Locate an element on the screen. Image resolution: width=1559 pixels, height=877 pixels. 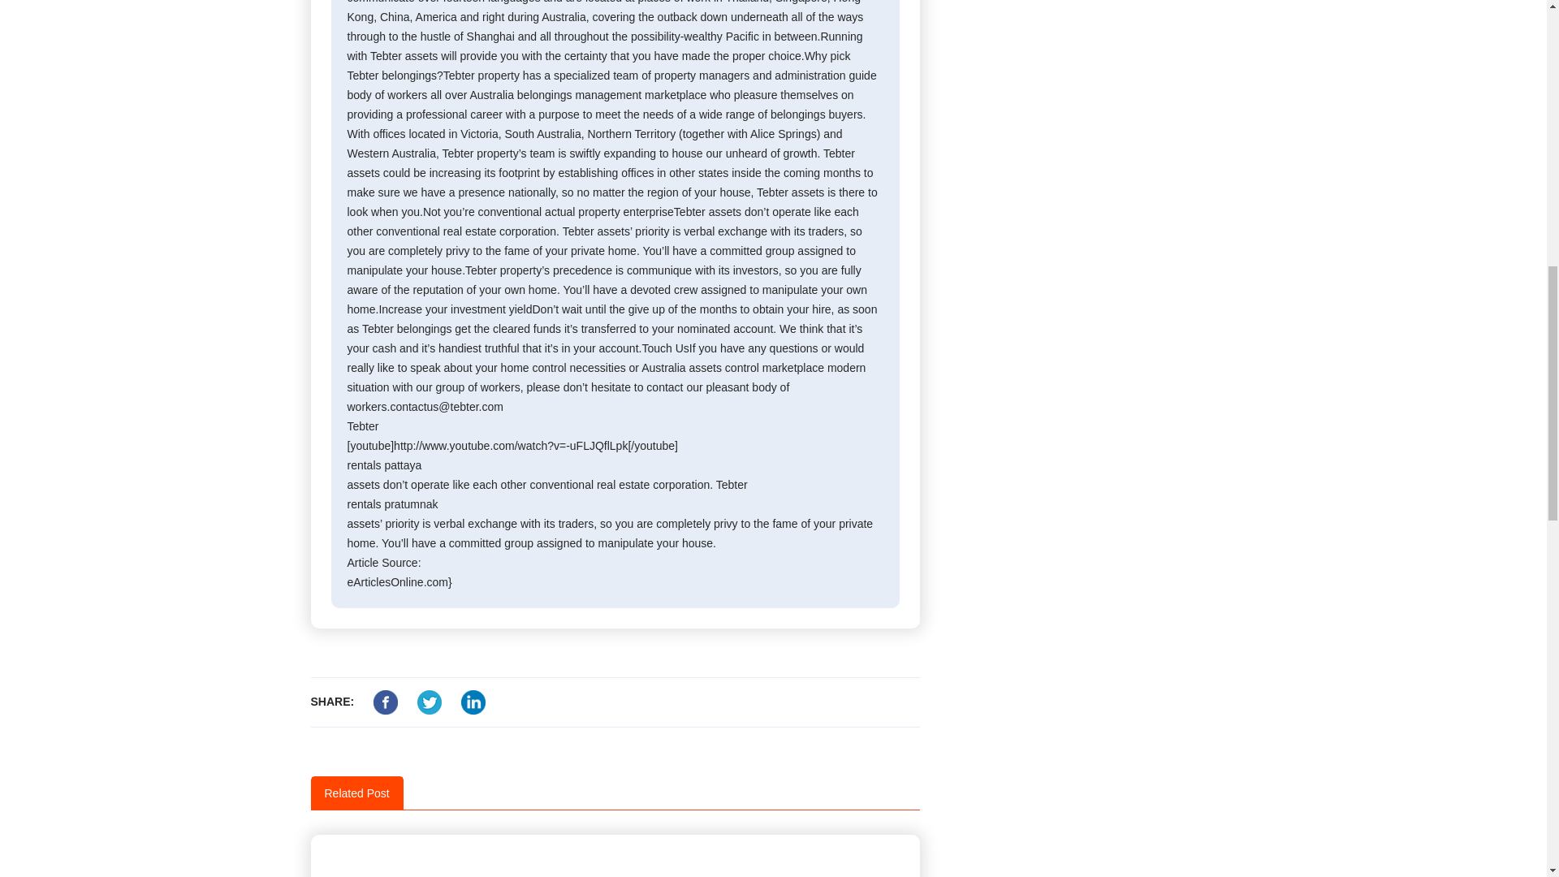
Related Post is located at coordinates (357, 793).